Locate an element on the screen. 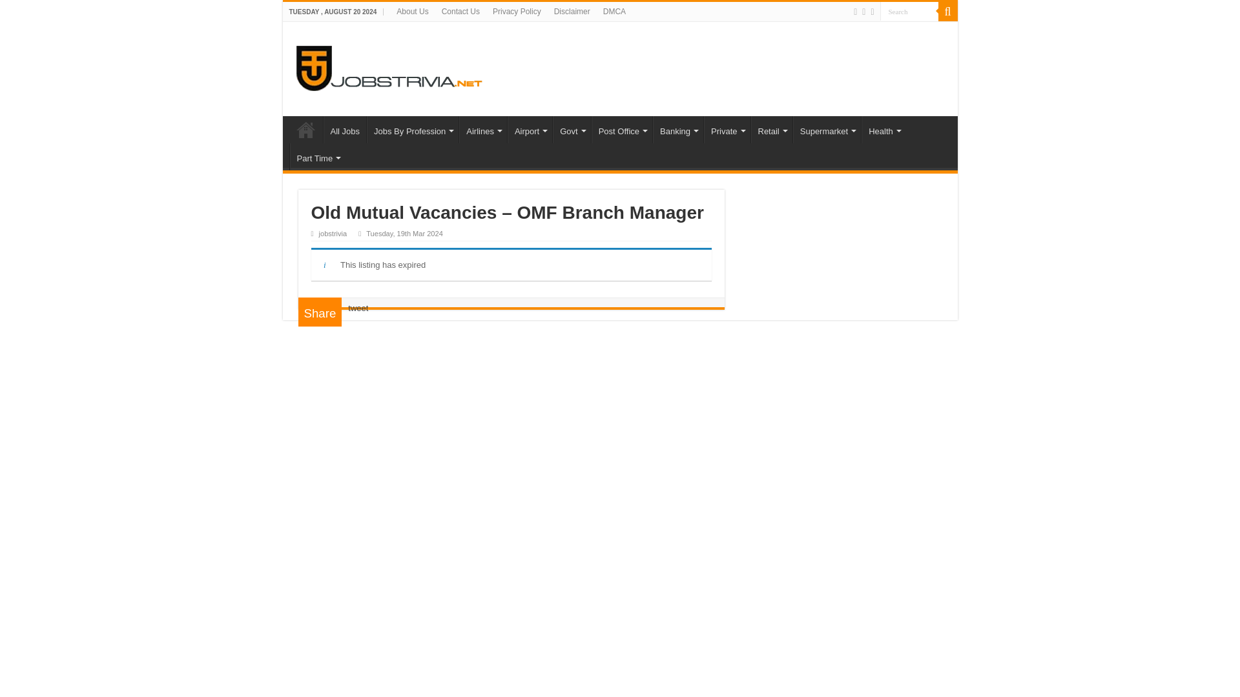 The width and height of the screenshot is (1240, 697). Contact Us is located at coordinates (460, 12).